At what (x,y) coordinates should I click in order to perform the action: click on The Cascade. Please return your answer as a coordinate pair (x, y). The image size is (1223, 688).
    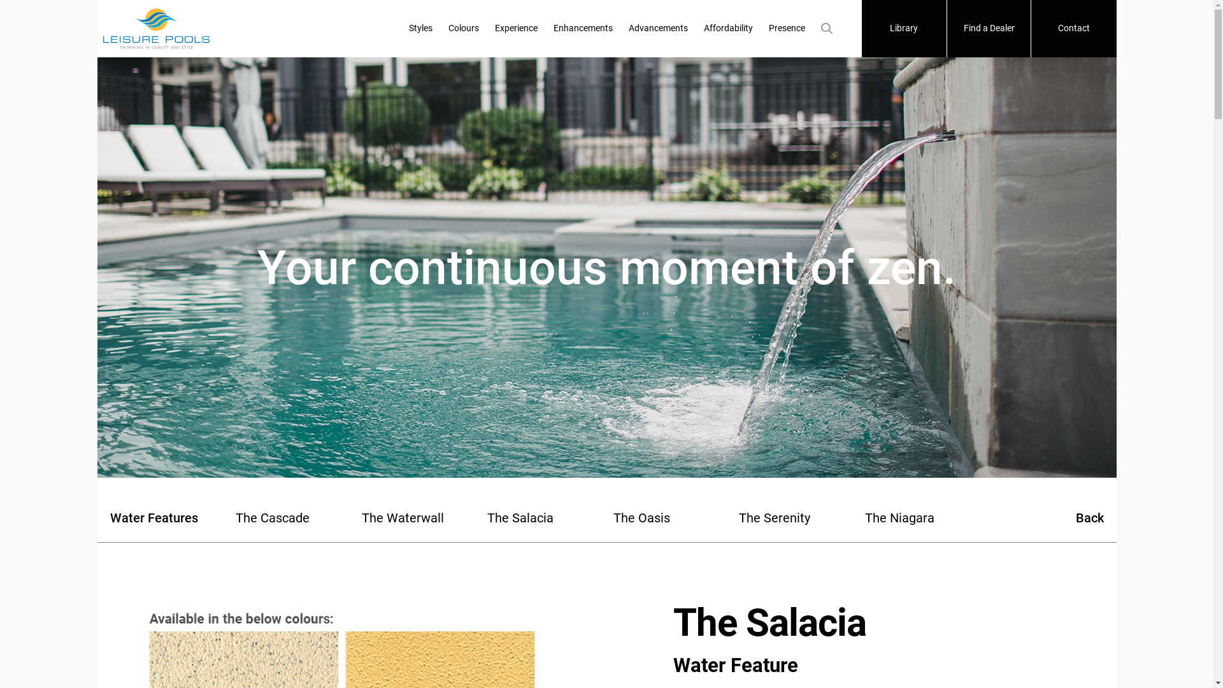
    Looking at the image, I should click on (292, 518).